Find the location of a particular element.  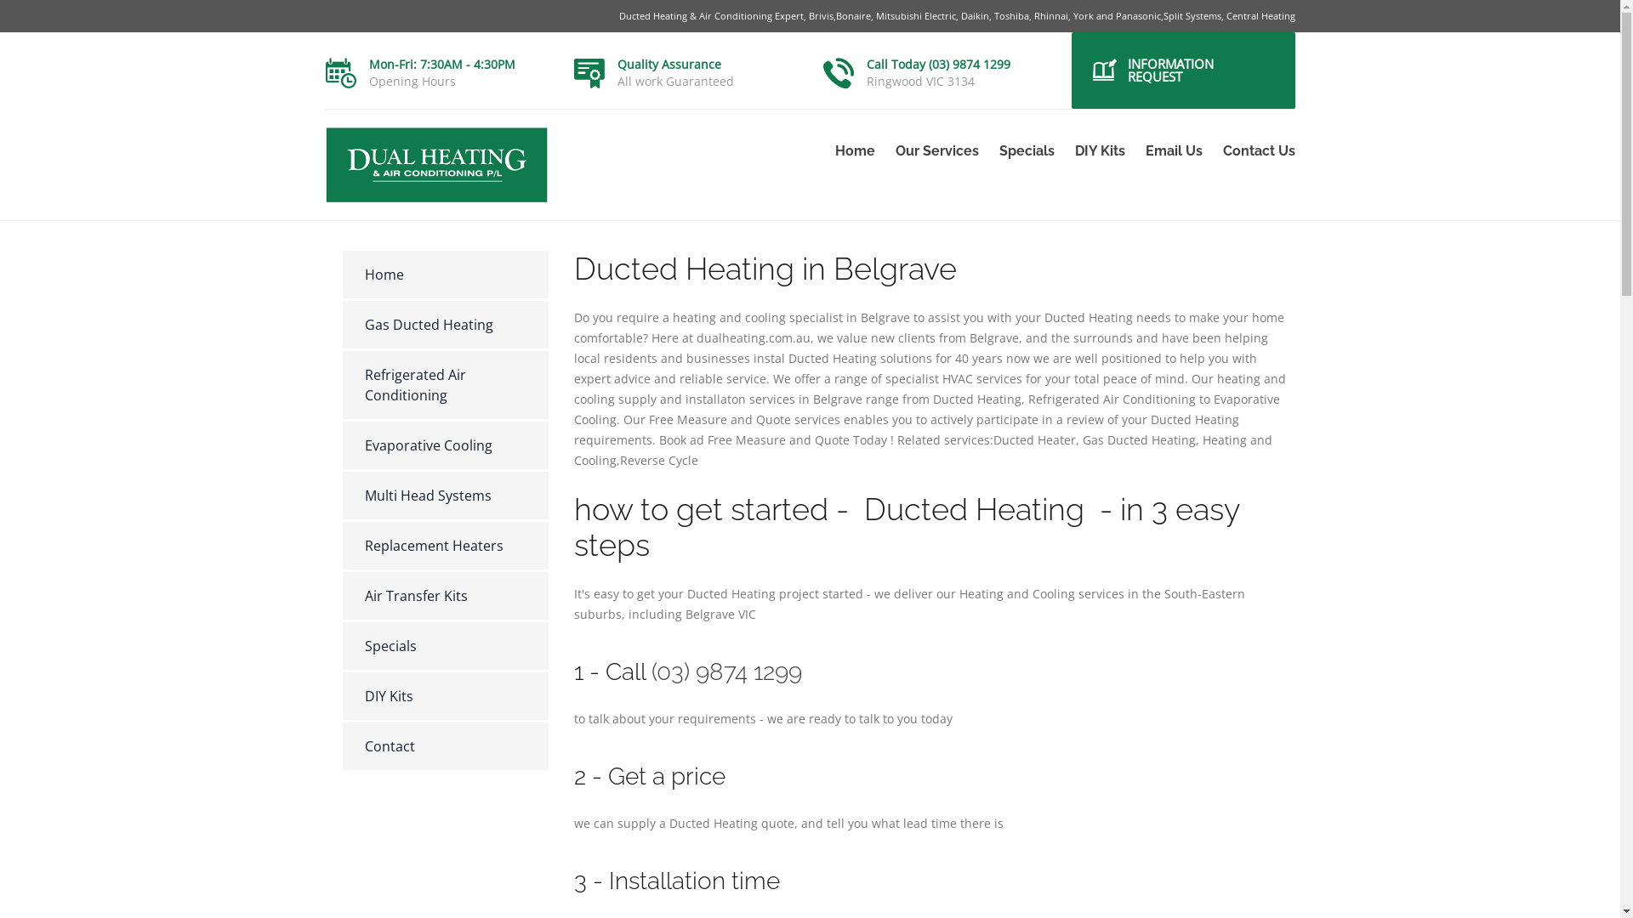

logo2 is located at coordinates (436, 165).